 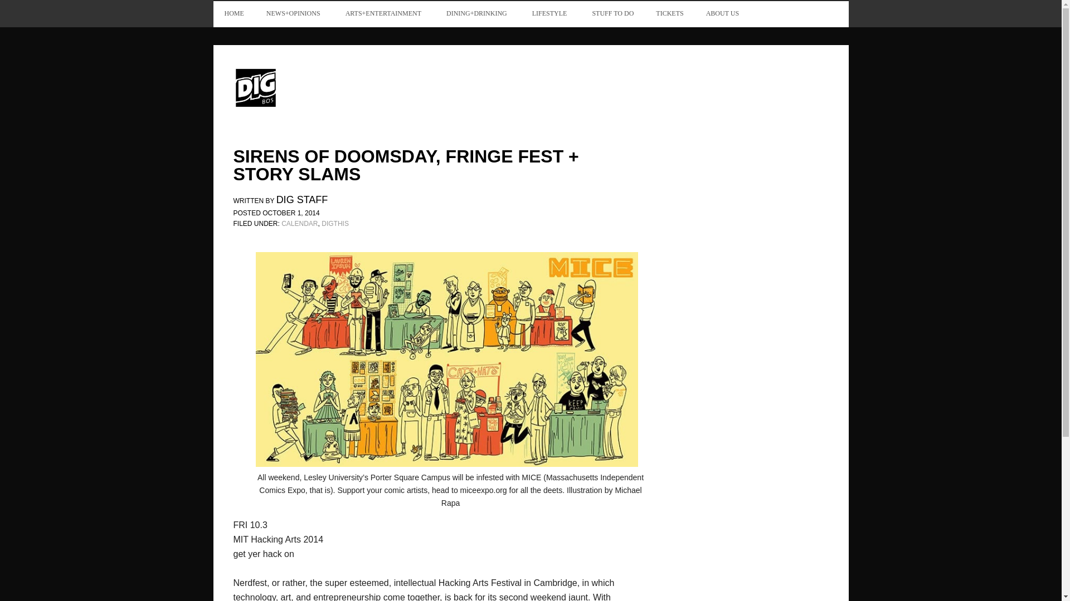 I want to click on LIFESTYLE, so click(x=551, y=13).